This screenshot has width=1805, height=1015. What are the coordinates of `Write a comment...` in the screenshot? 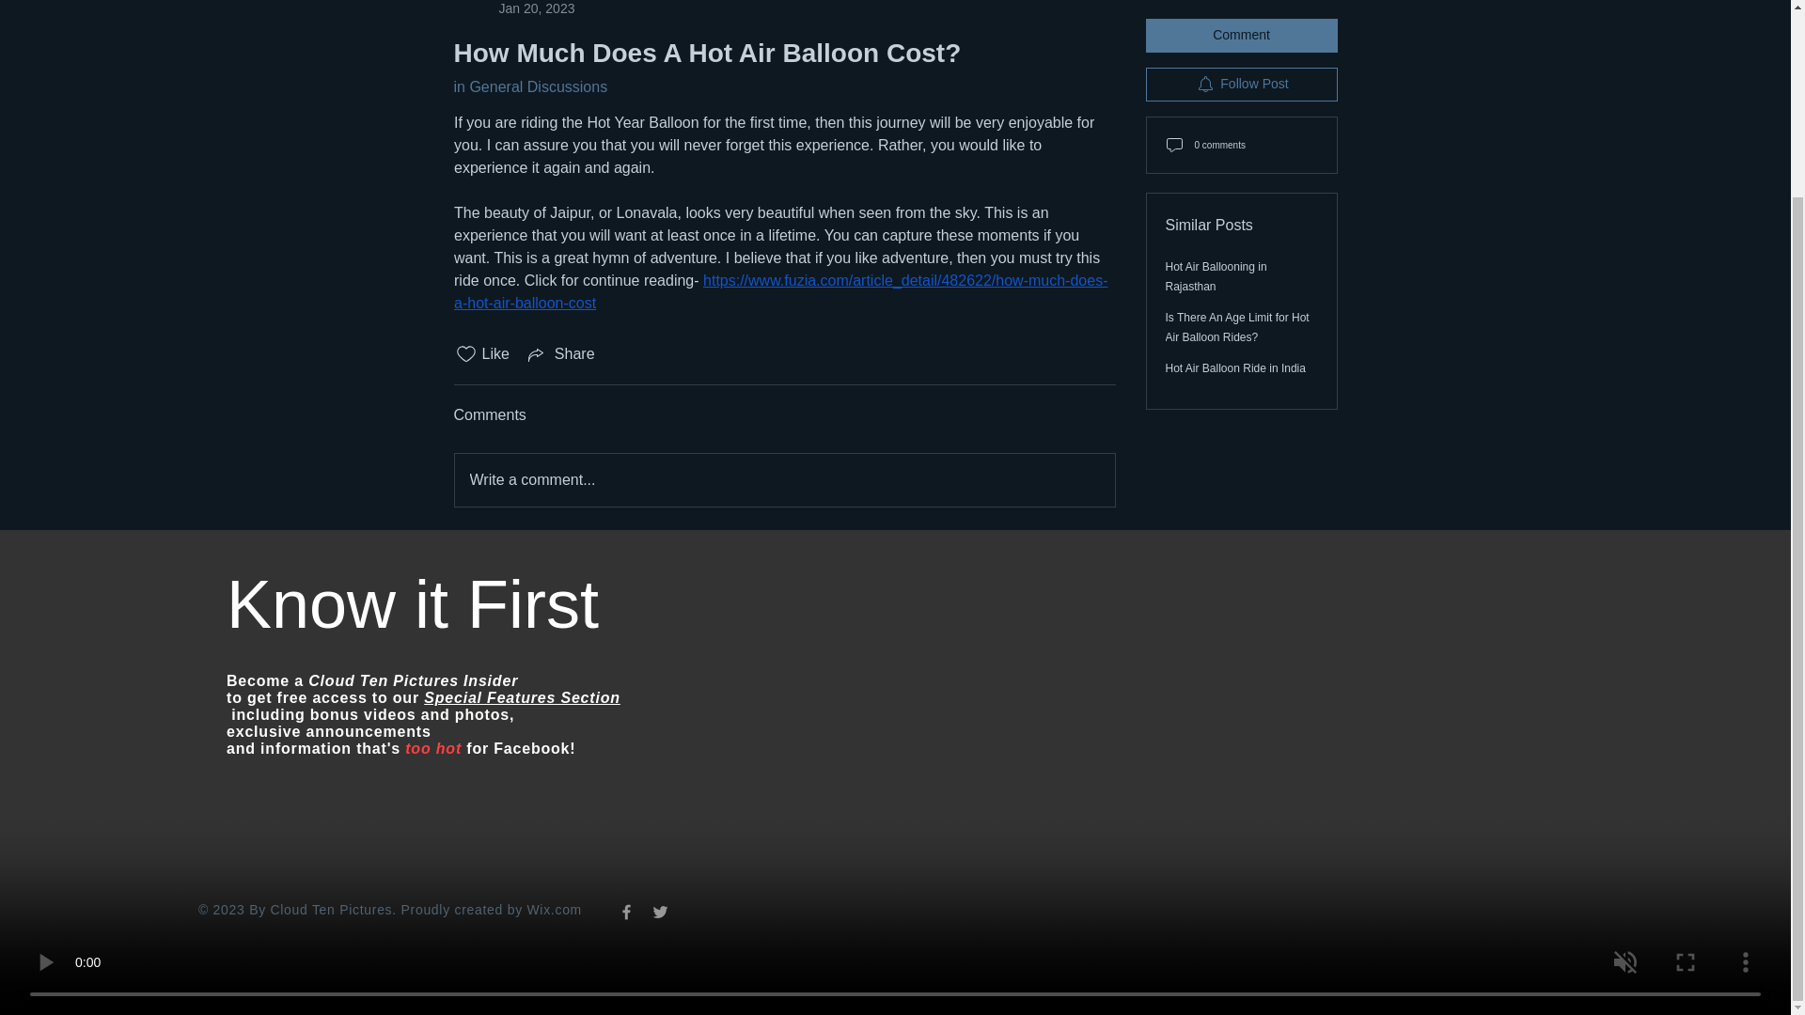 It's located at (513, 9).